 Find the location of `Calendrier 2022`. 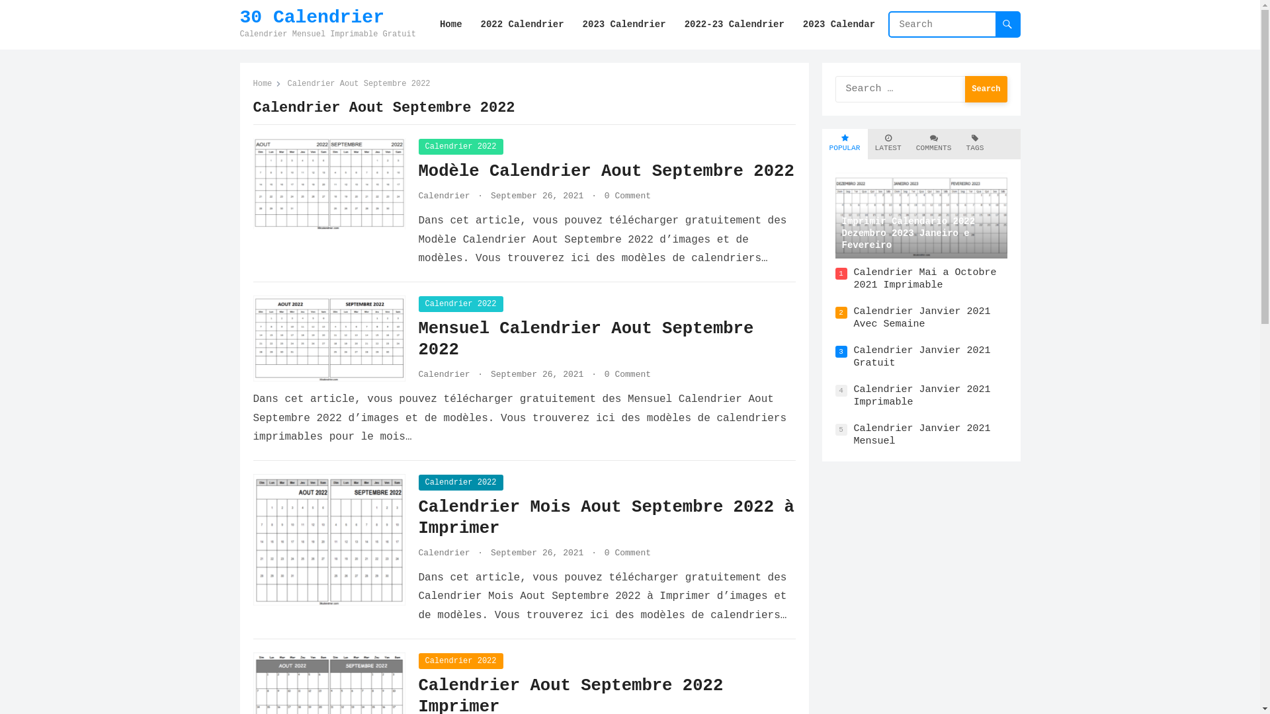

Calendrier 2022 is located at coordinates (460, 483).